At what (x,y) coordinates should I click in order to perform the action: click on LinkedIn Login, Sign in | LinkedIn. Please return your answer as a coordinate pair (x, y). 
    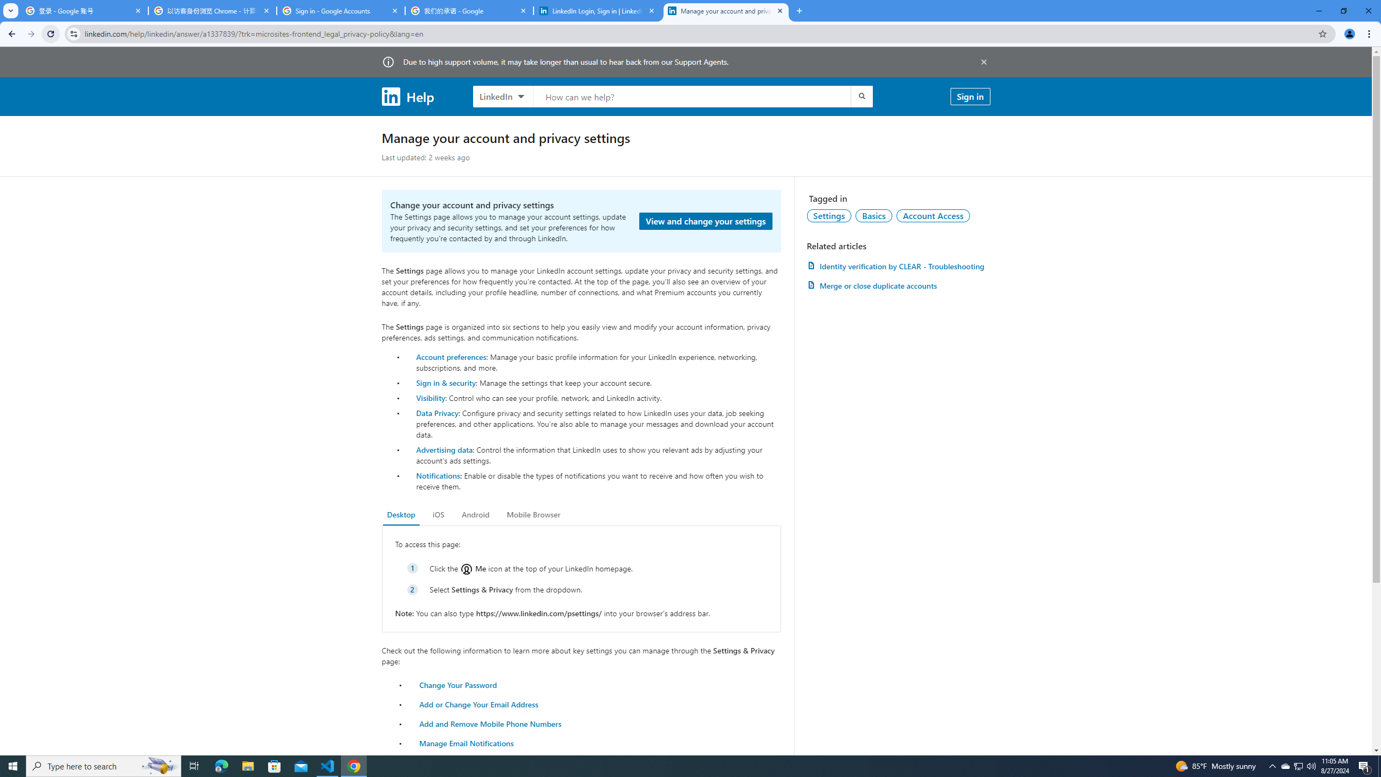
    Looking at the image, I should click on (598, 11).